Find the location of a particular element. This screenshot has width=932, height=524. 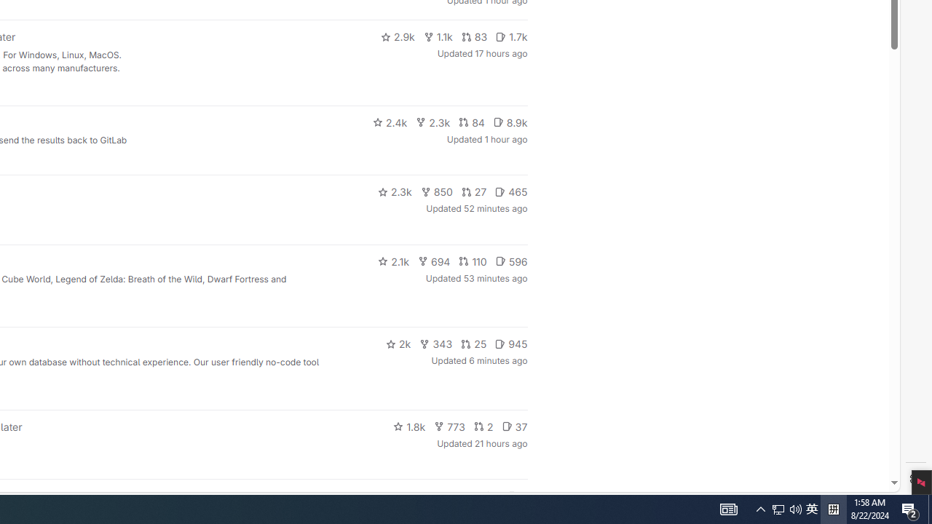

1.1k is located at coordinates (438, 36).